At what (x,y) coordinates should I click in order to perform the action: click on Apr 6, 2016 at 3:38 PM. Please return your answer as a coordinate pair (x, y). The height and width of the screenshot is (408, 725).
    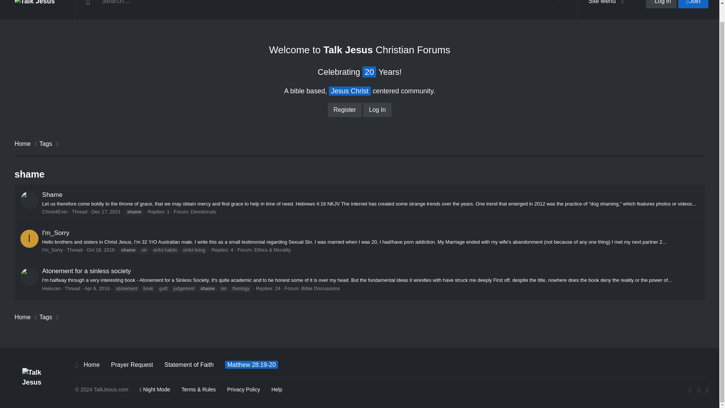
    Looking at the image, I should click on (97, 289).